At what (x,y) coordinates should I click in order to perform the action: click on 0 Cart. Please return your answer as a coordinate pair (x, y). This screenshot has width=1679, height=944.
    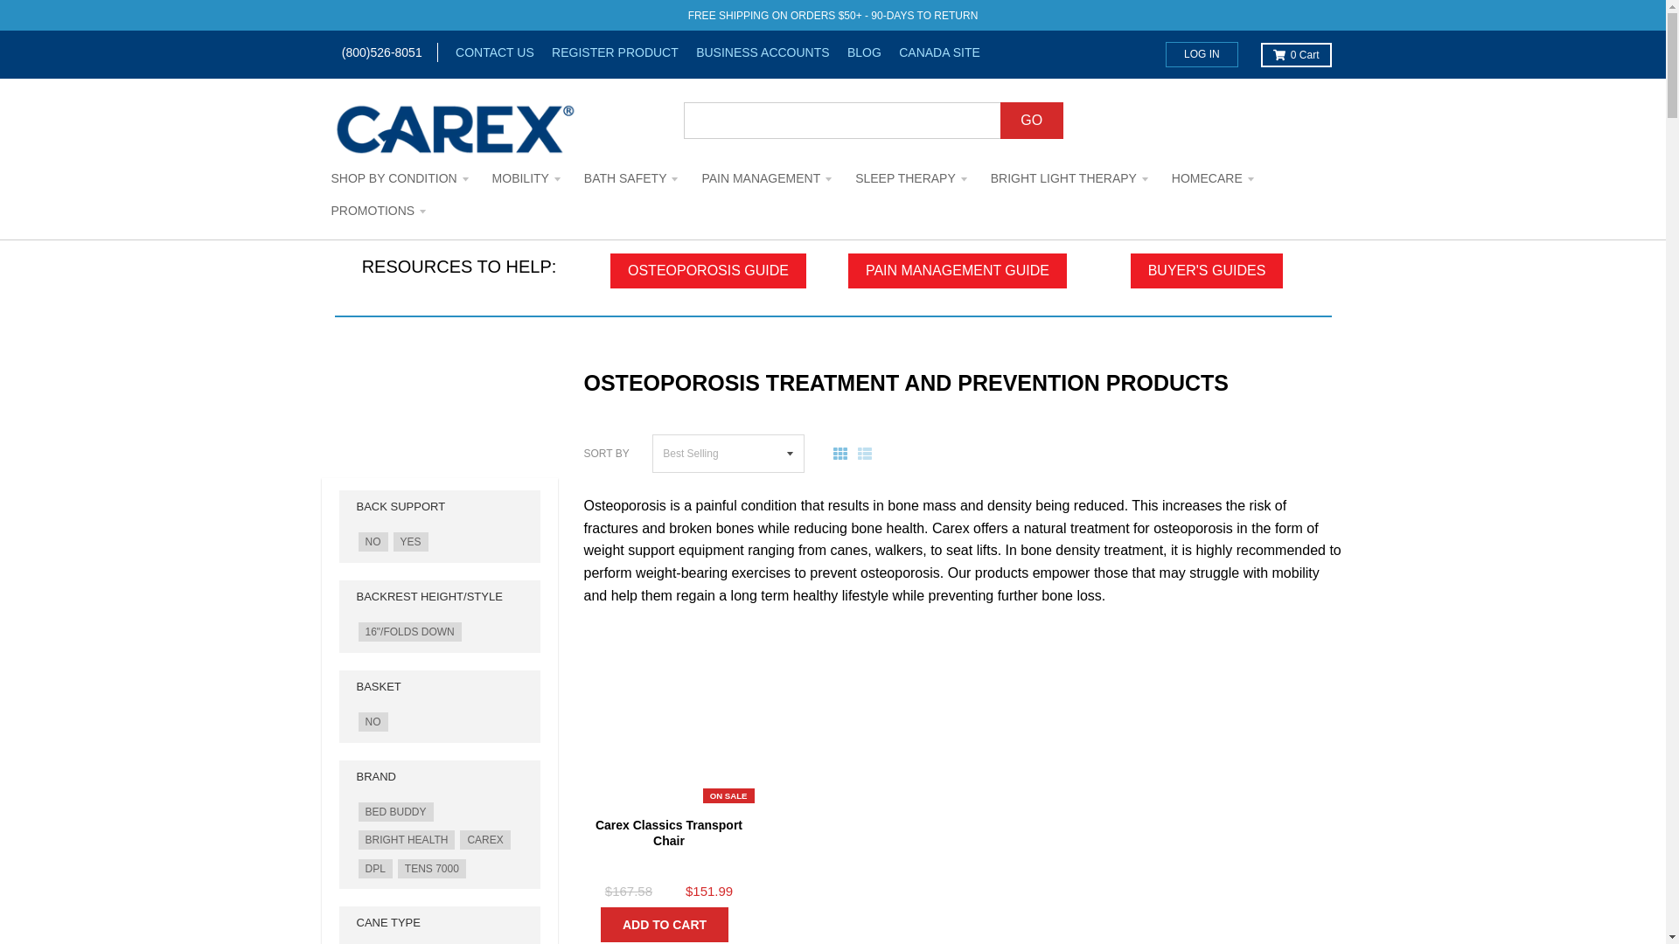
    Looking at the image, I should click on (1296, 53).